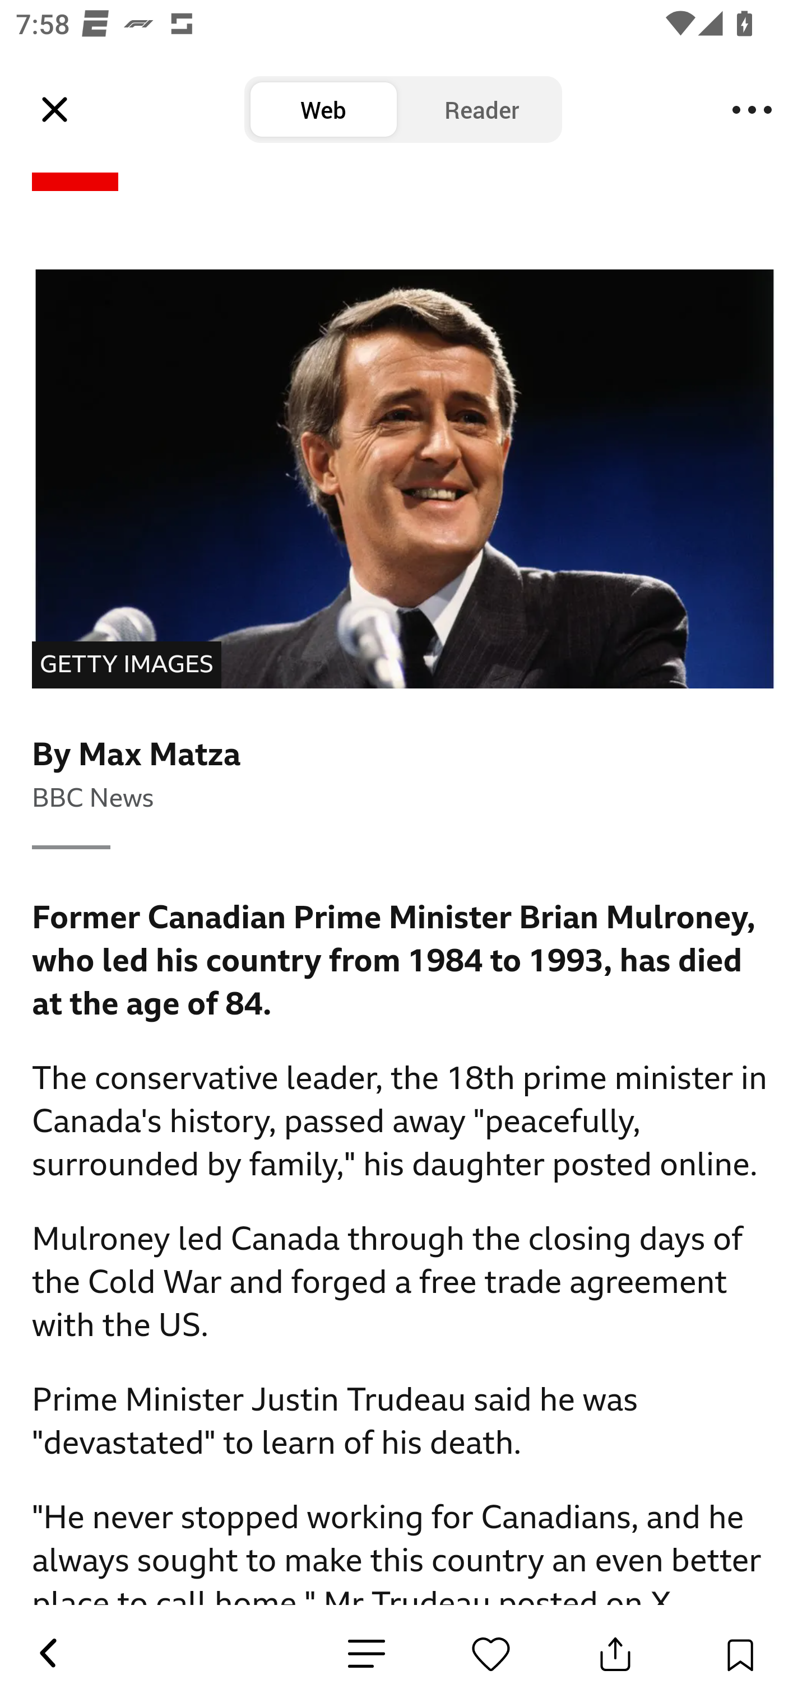 This screenshot has height=1703, width=807. What do you see at coordinates (752, 110) in the screenshot?
I see `Menu` at bounding box center [752, 110].